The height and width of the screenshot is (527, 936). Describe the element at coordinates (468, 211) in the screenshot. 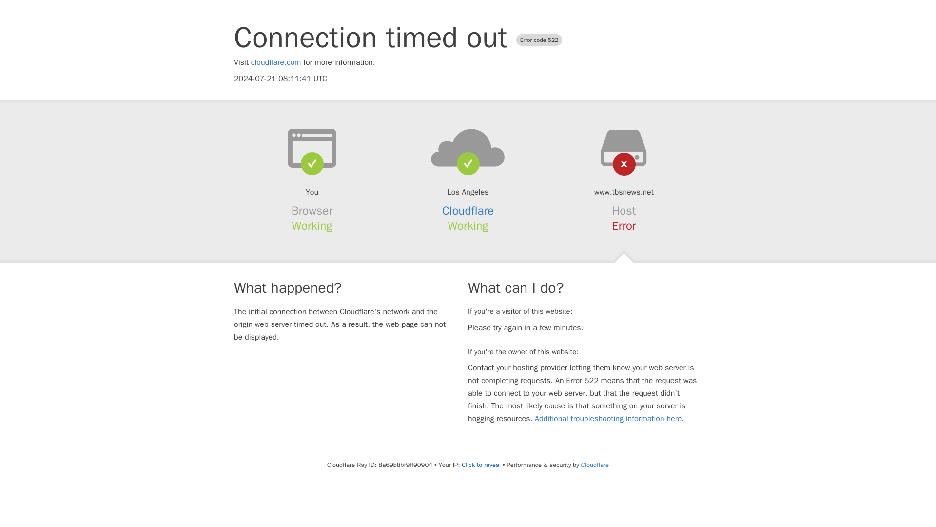

I see `Cloudflare` at that location.